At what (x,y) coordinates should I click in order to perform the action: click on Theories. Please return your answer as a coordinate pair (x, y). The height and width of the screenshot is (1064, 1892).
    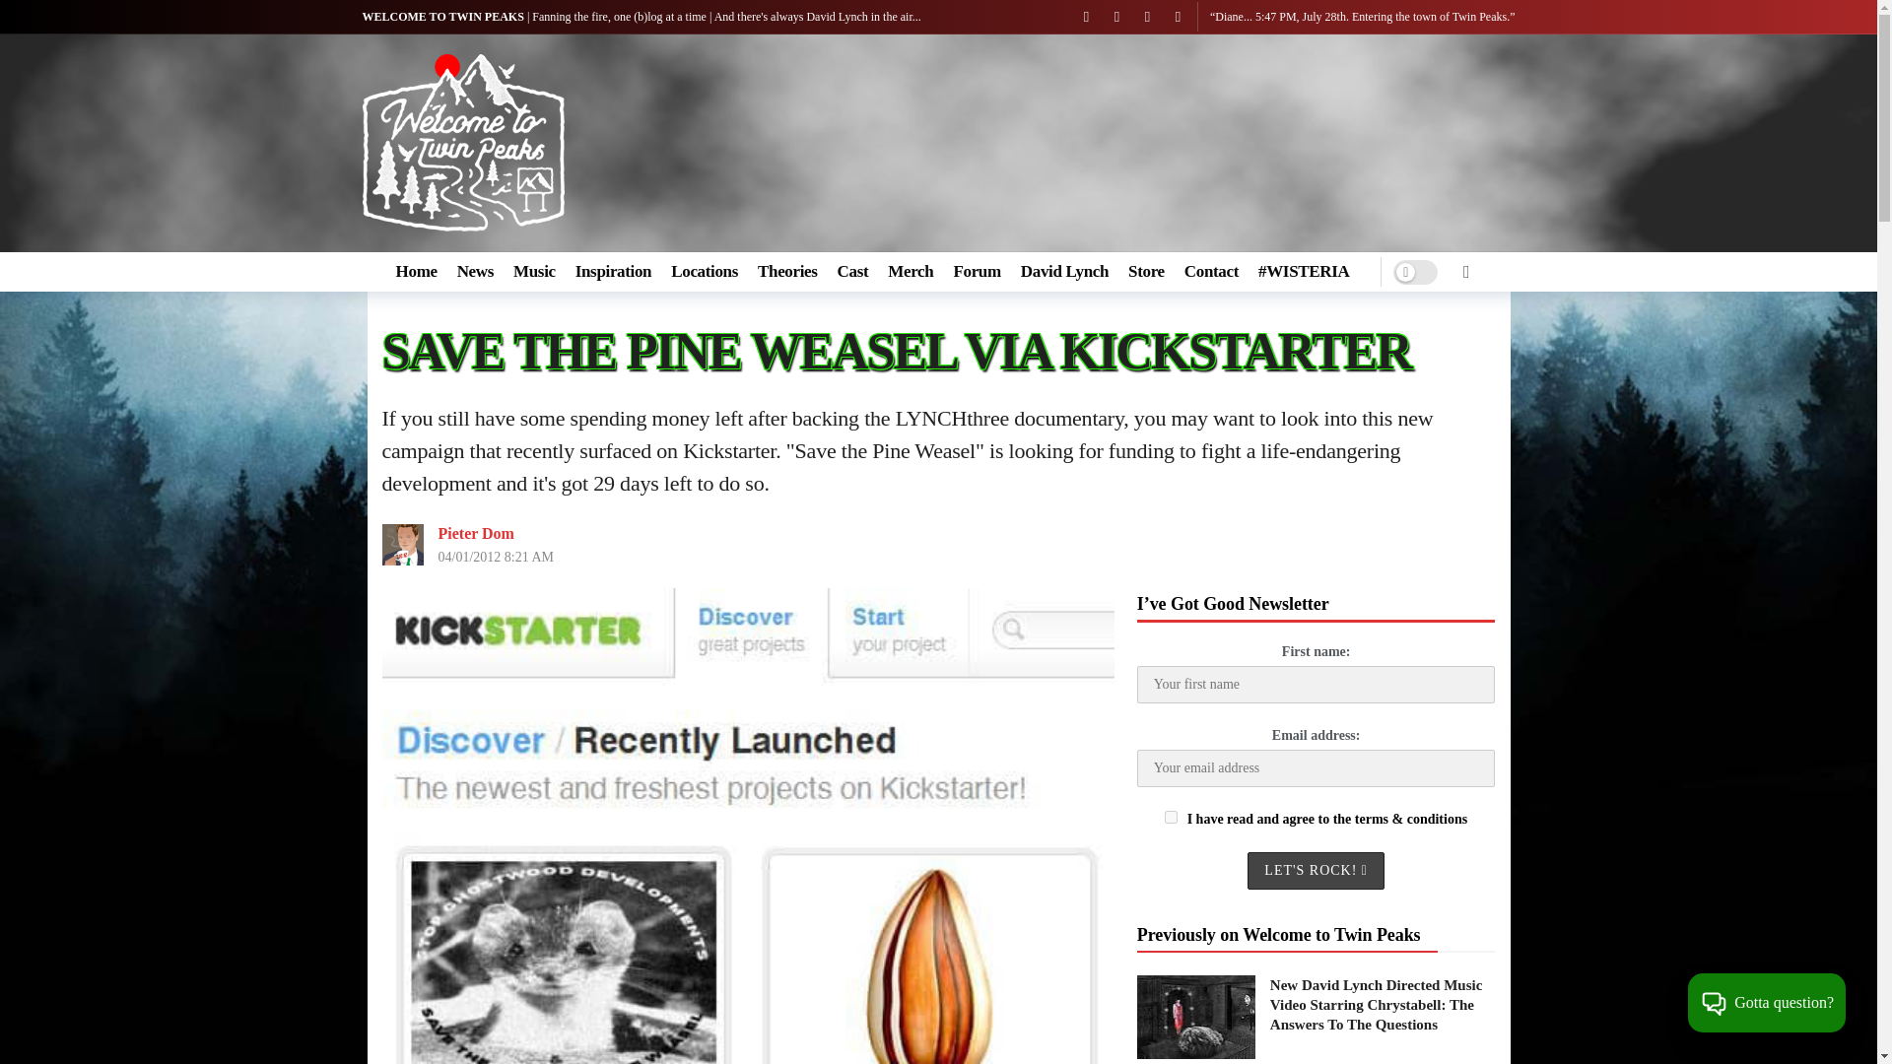
    Looking at the image, I should click on (787, 271).